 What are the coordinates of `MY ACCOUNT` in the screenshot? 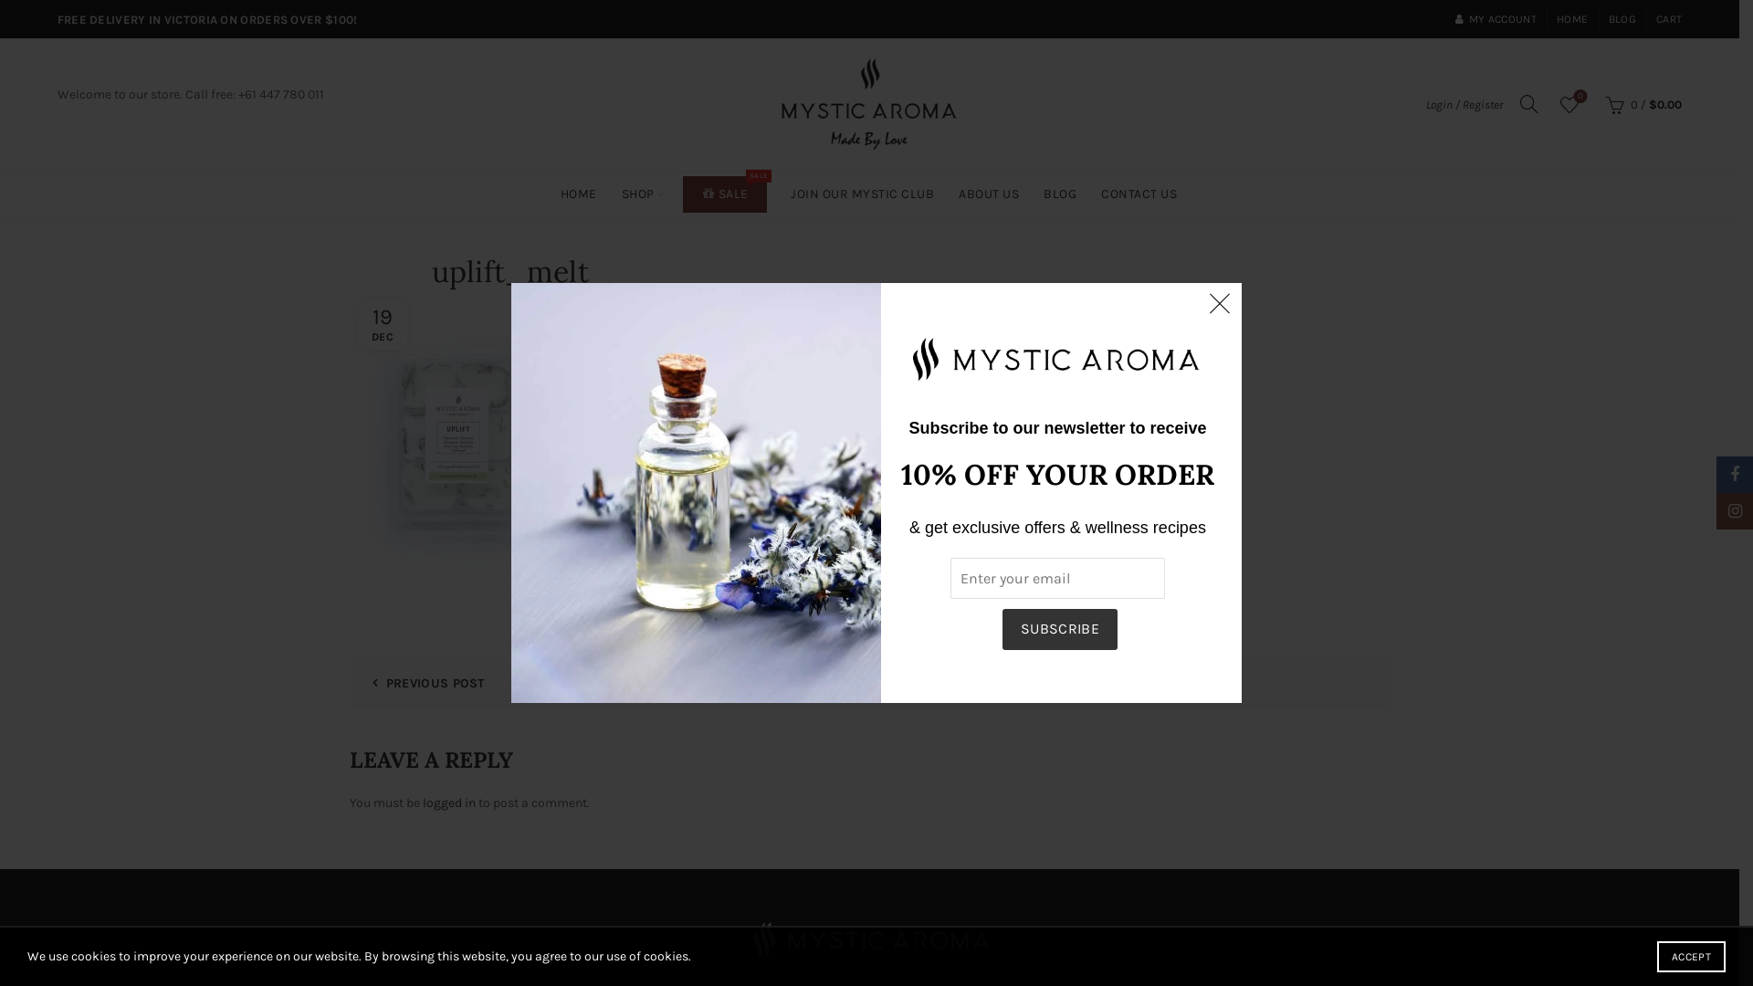 It's located at (1496, 19).